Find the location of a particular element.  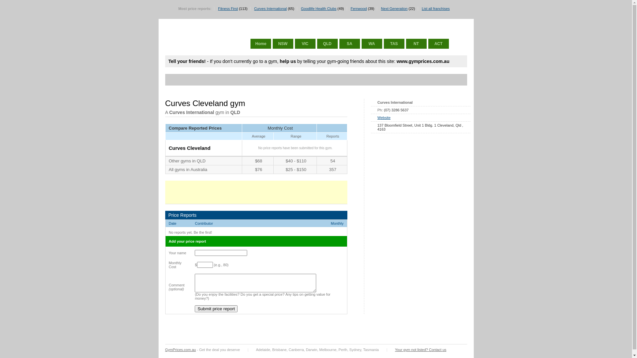

Advertisement is located at coordinates (246, 192).